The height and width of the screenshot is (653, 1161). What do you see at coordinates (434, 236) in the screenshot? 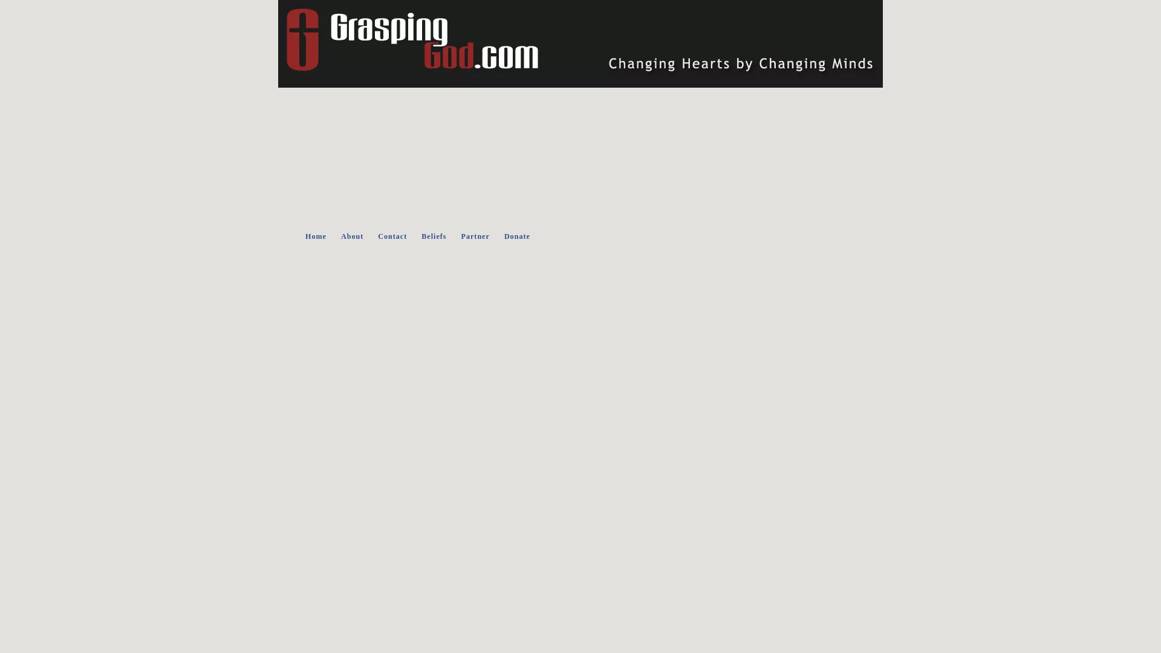
I see `Beliefs` at bounding box center [434, 236].